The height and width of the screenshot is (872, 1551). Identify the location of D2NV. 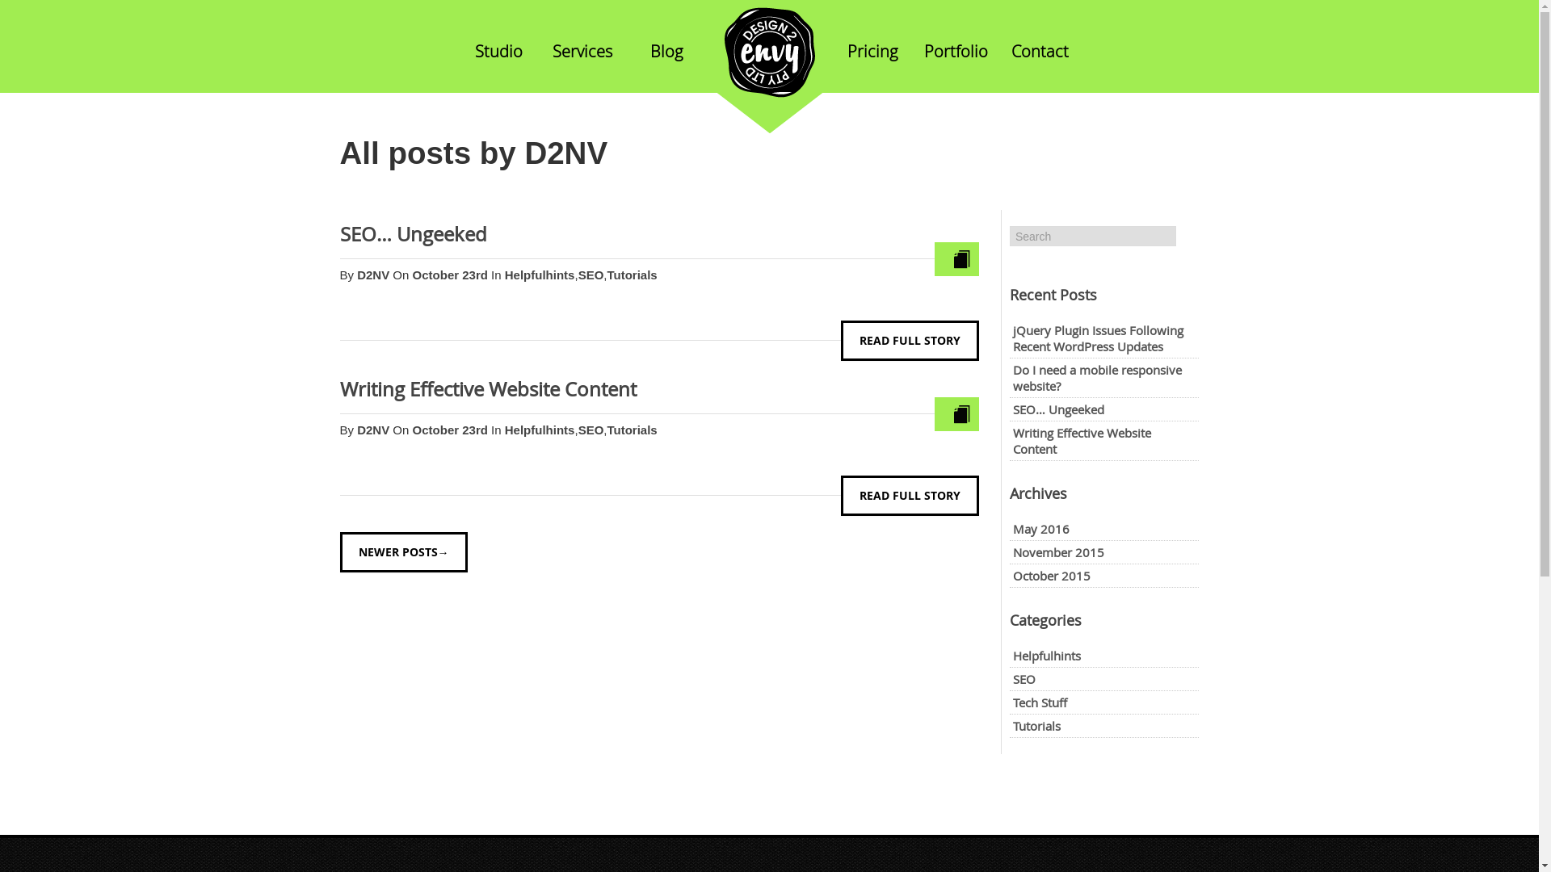
(373, 430).